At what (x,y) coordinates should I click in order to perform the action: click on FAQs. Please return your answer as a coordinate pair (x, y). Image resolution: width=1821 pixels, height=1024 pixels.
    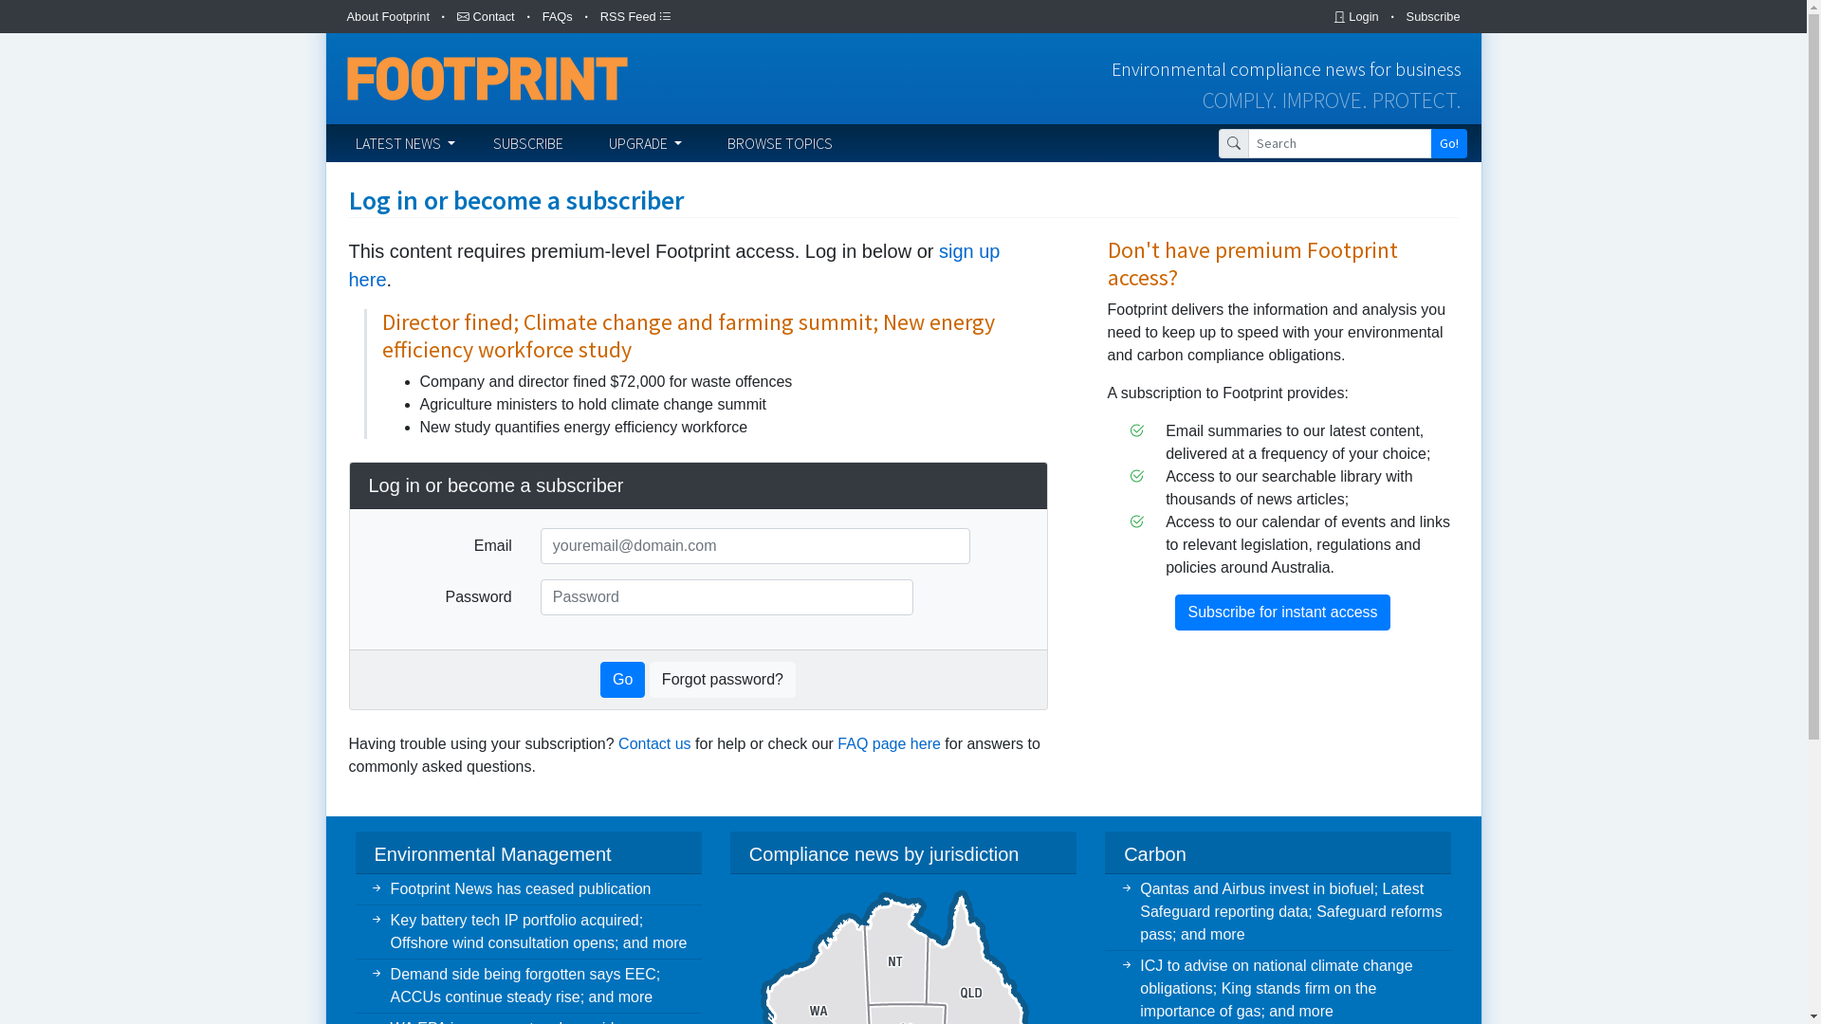
    Looking at the image, I should click on (558, 17).